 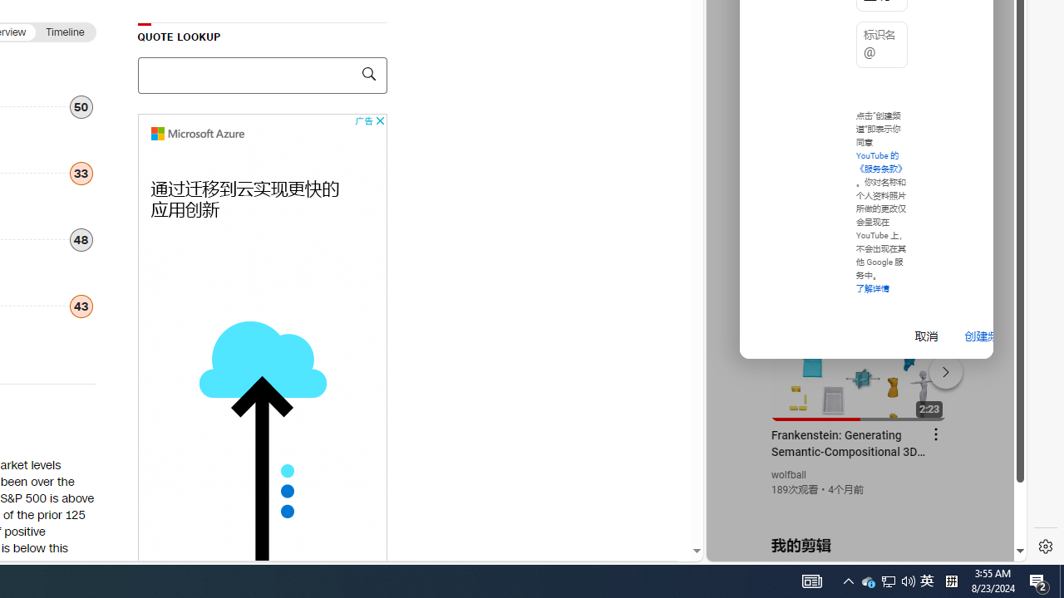 What do you see at coordinates (994, 70) in the screenshot?
I see `Click to scroll right` at bounding box center [994, 70].